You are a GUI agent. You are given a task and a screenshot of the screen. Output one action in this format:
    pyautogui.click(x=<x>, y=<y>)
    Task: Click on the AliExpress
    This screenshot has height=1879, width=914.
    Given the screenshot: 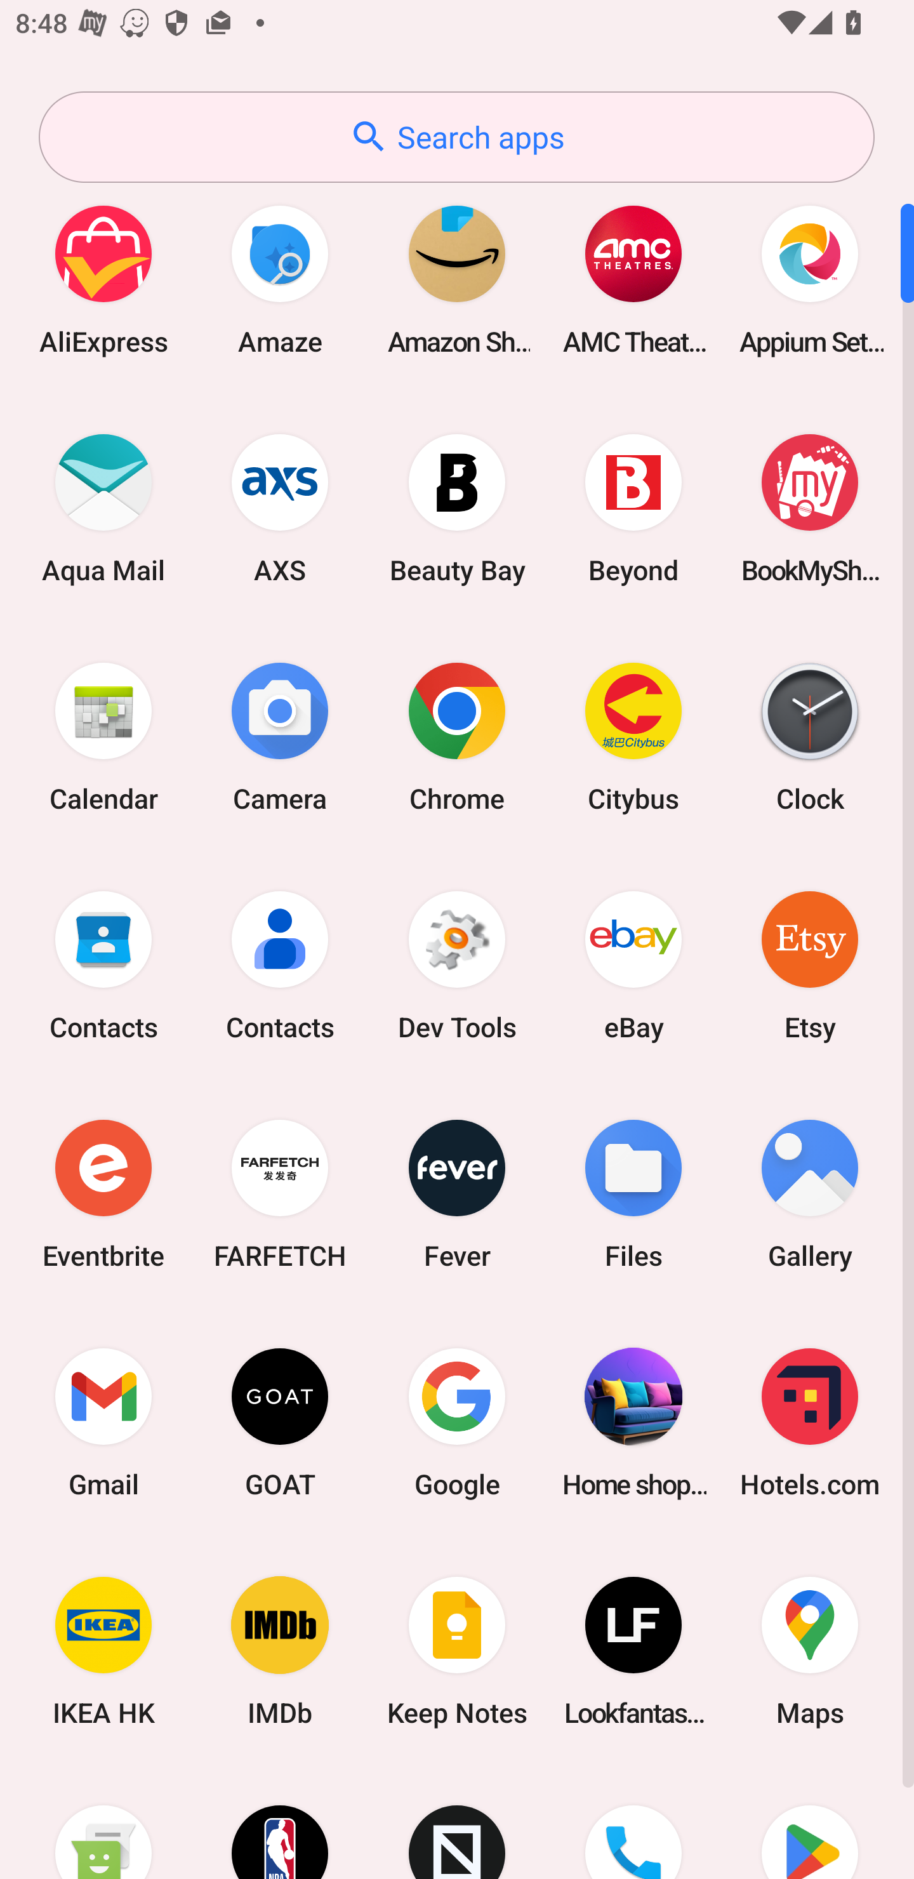 What is the action you would take?
    pyautogui.click(x=103, y=279)
    